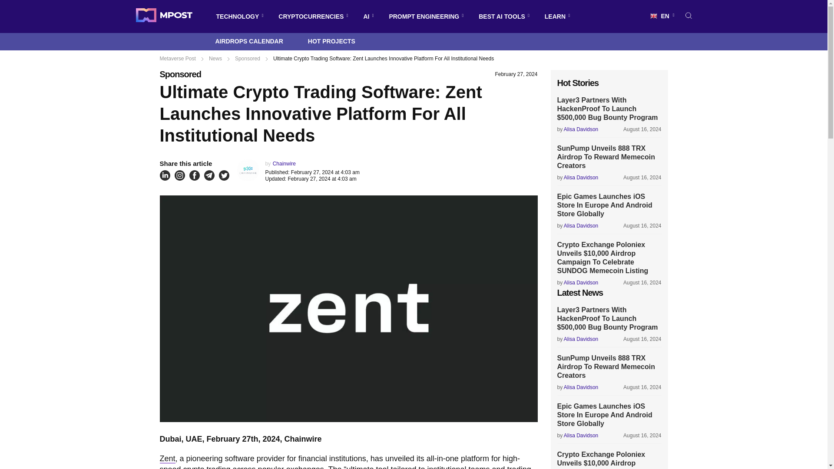 The image size is (834, 469). What do you see at coordinates (311, 17) in the screenshot?
I see `CRYPTOCURRENCIES` at bounding box center [311, 17].